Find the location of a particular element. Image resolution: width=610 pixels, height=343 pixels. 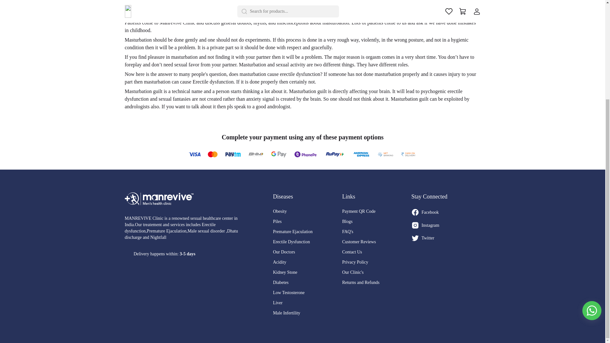

Piles is located at coordinates (308, 222).